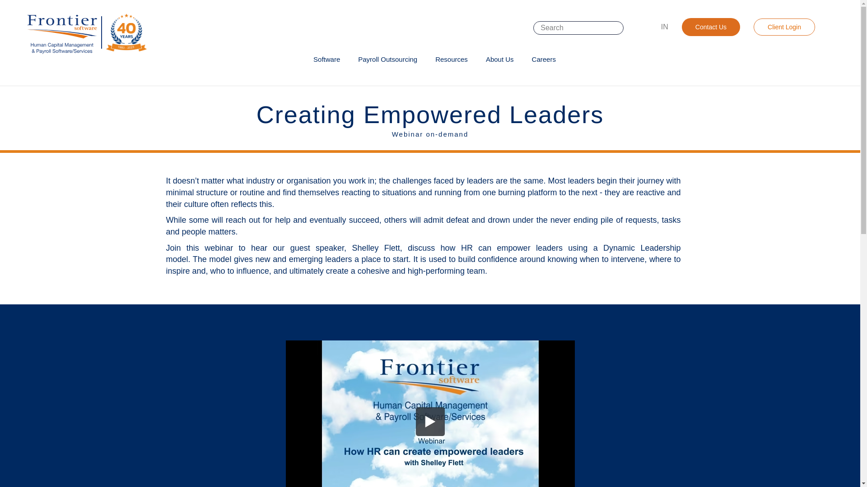 This screenshot has height=487, width=867. What do you see at coordinates (452, 60) in the screenshot?
I see `Resources` at bounding box center [452, 60].